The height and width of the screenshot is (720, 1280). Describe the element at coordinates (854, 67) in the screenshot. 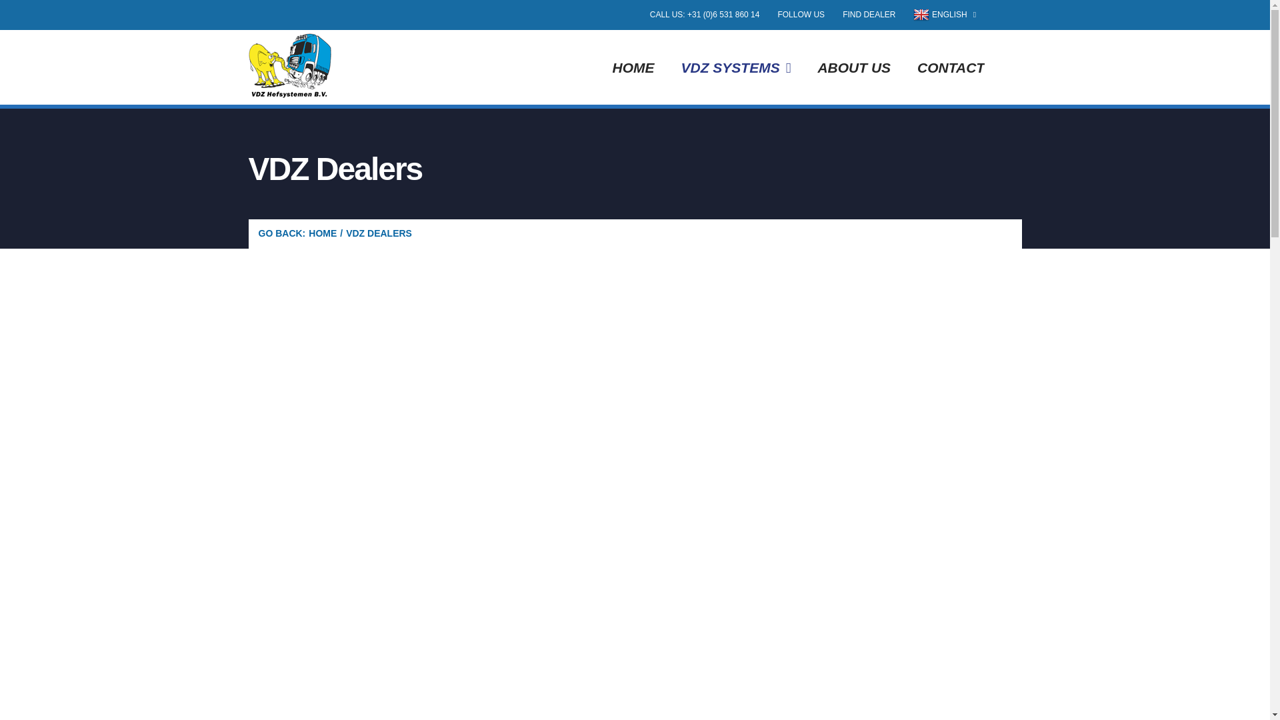

I see `ABOUT US` at that location.